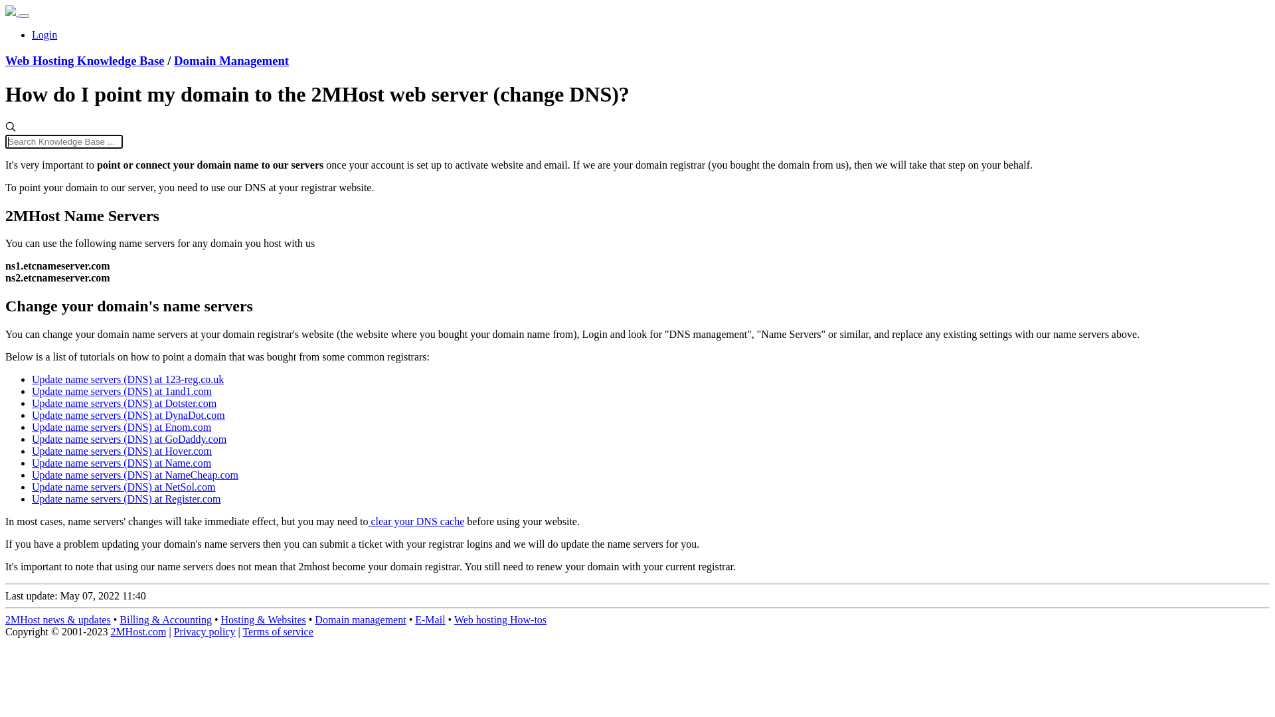 This screenshot has width=1275, height=717. I want to click on Update name servers (DNS) at GoDaddy.com, so click(129, 439).